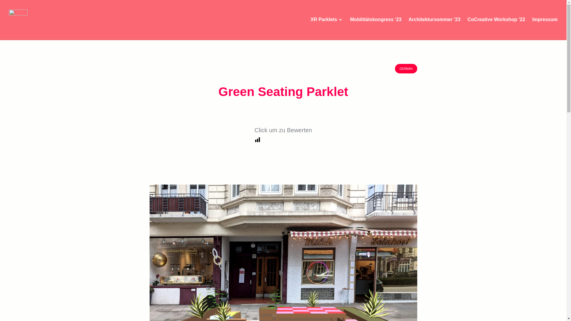 The image size is (571, 321). Describe the element at coordinates (327, 20) in the screenshot. I see `XR Parklets` at that location.